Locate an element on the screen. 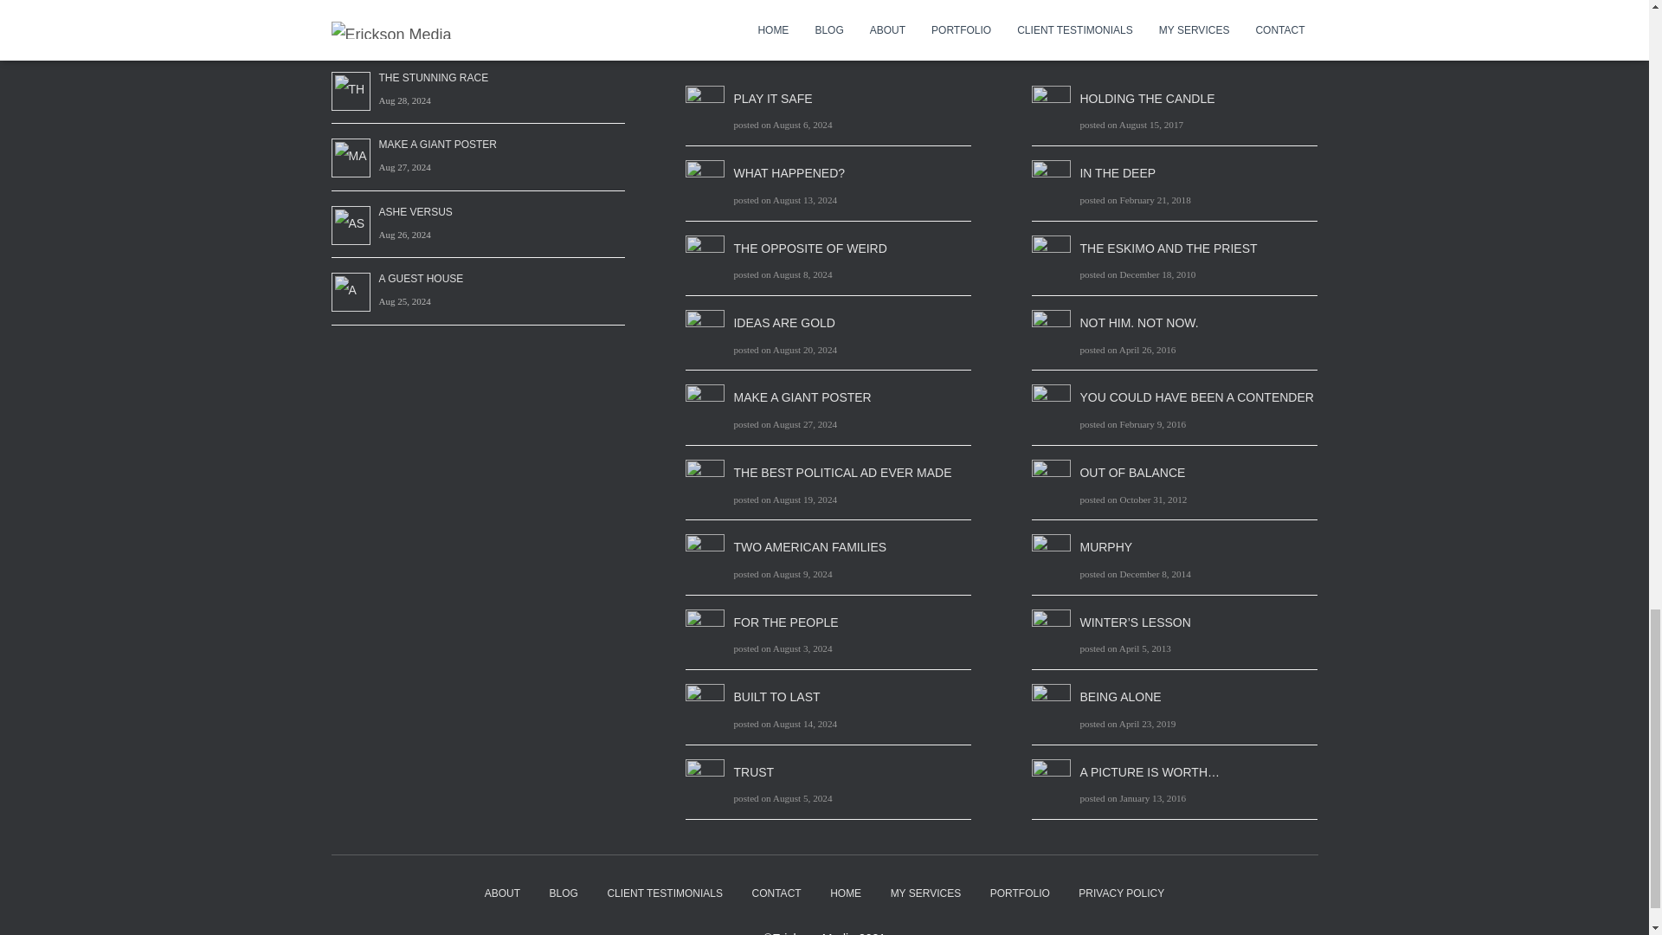  MAKE A GIANT POSTER is located at coordinates (802, 397).